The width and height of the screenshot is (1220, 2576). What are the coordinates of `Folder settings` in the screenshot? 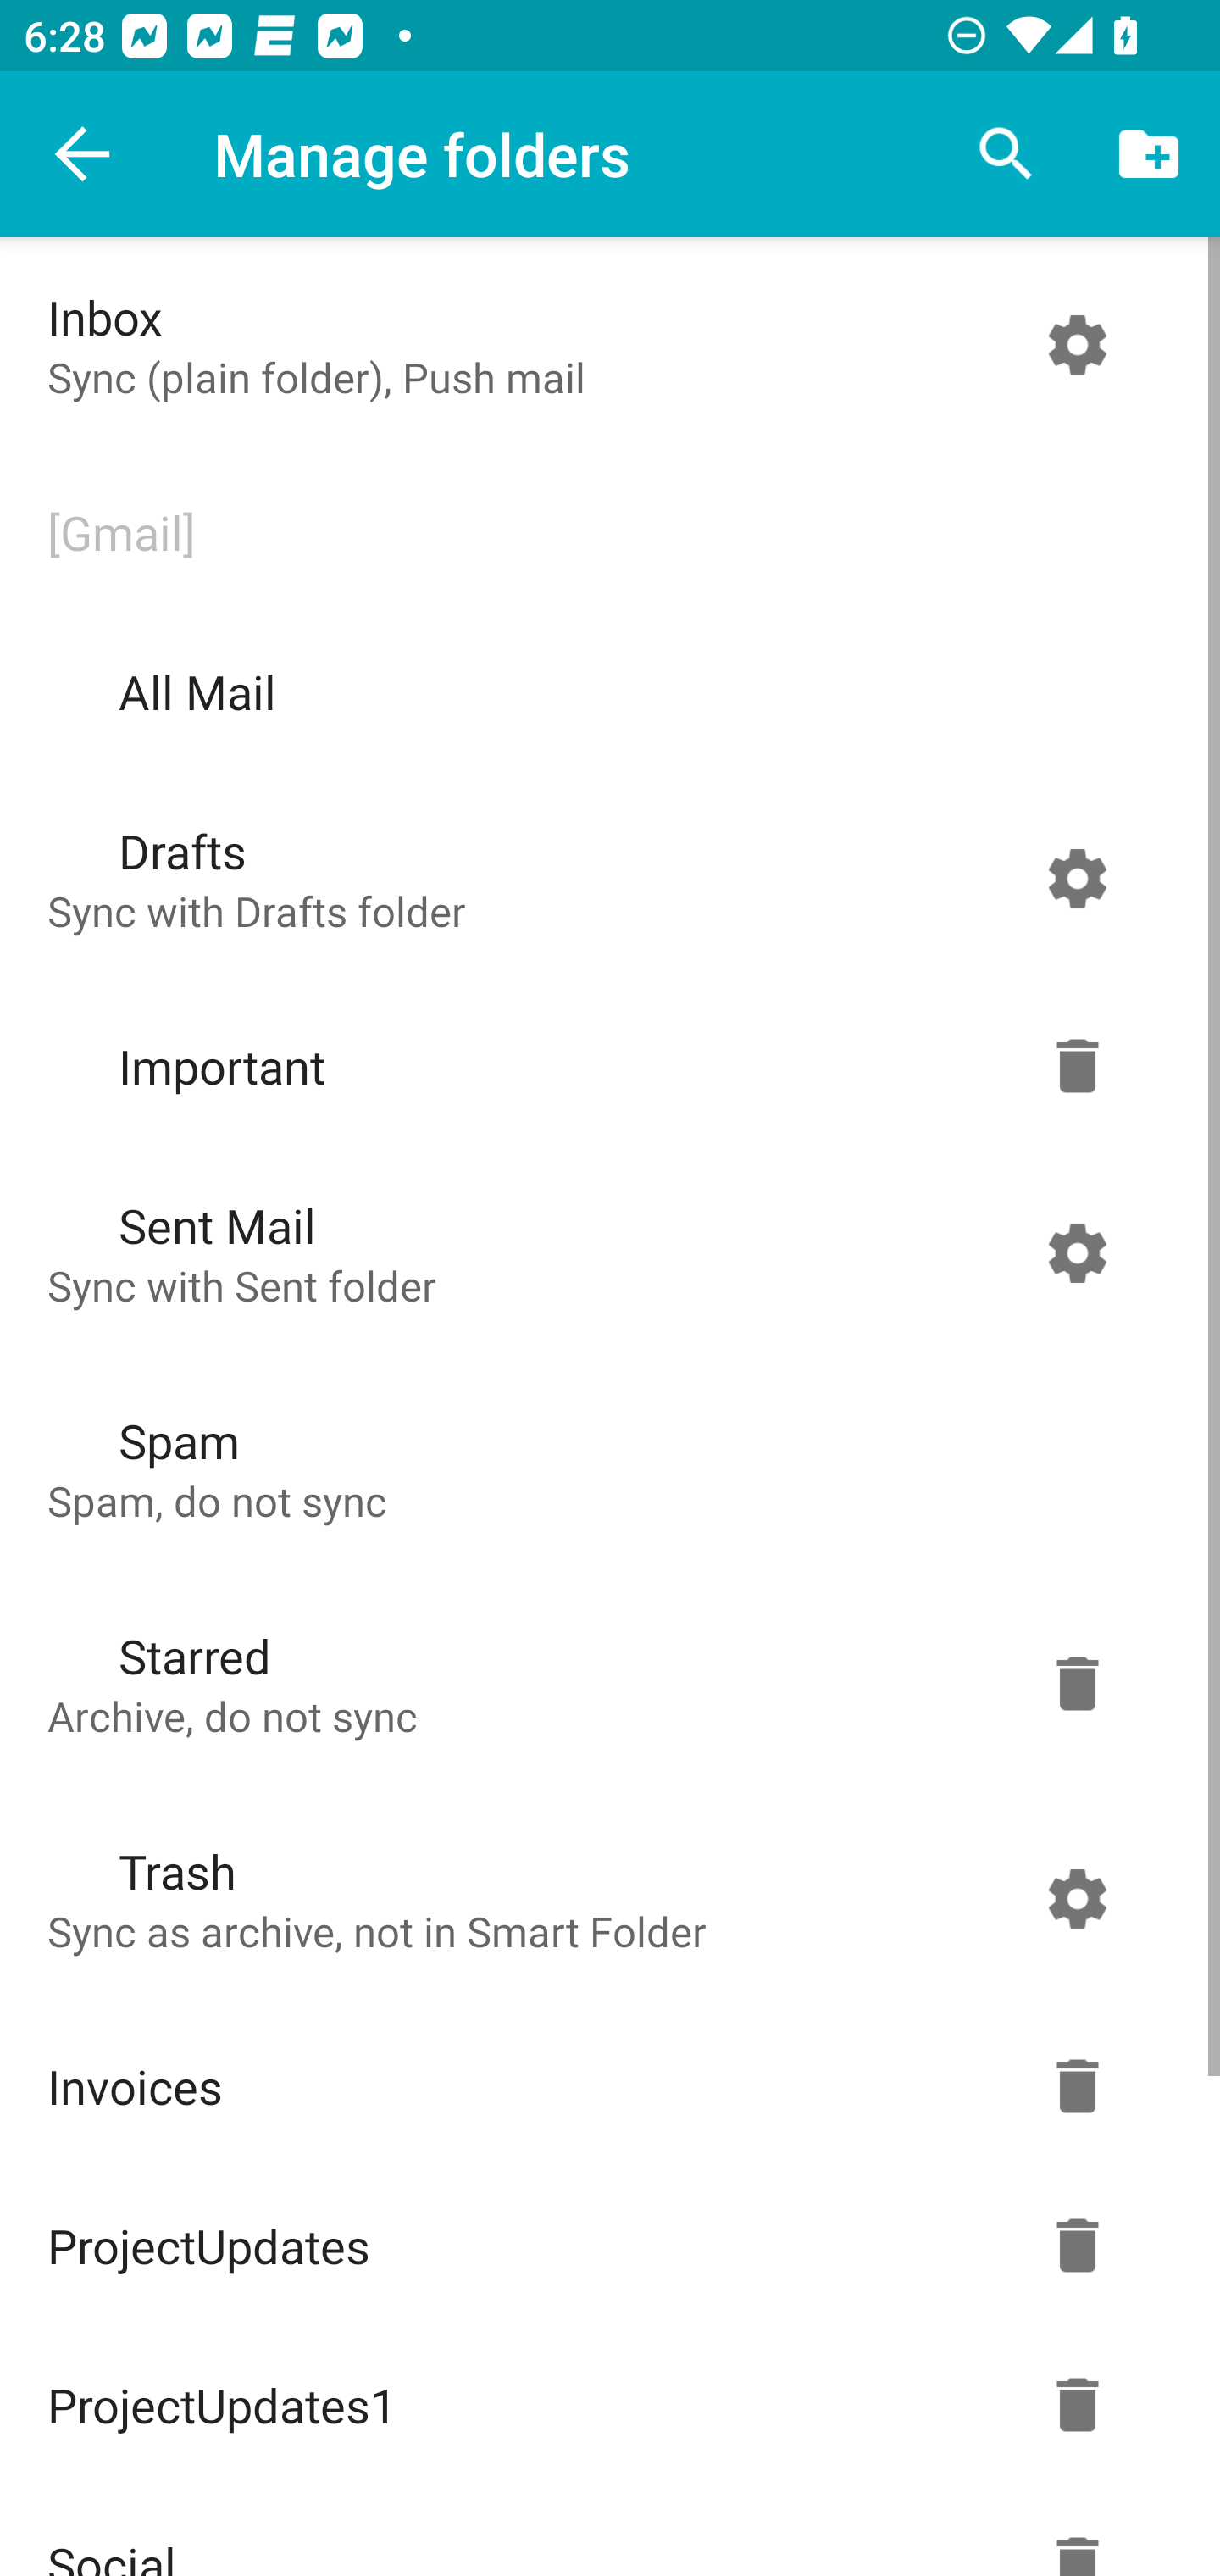 It's located at (1077, 878).